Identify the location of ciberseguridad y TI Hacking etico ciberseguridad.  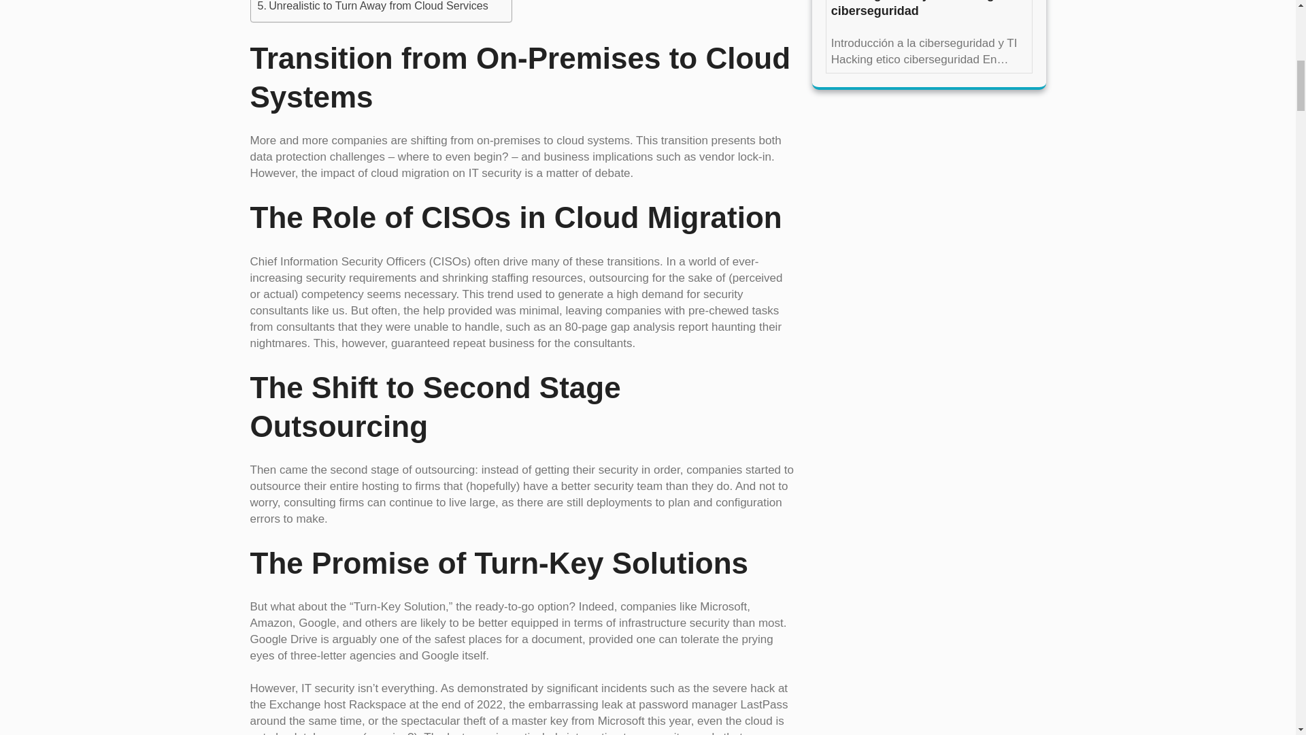
(928, 10).